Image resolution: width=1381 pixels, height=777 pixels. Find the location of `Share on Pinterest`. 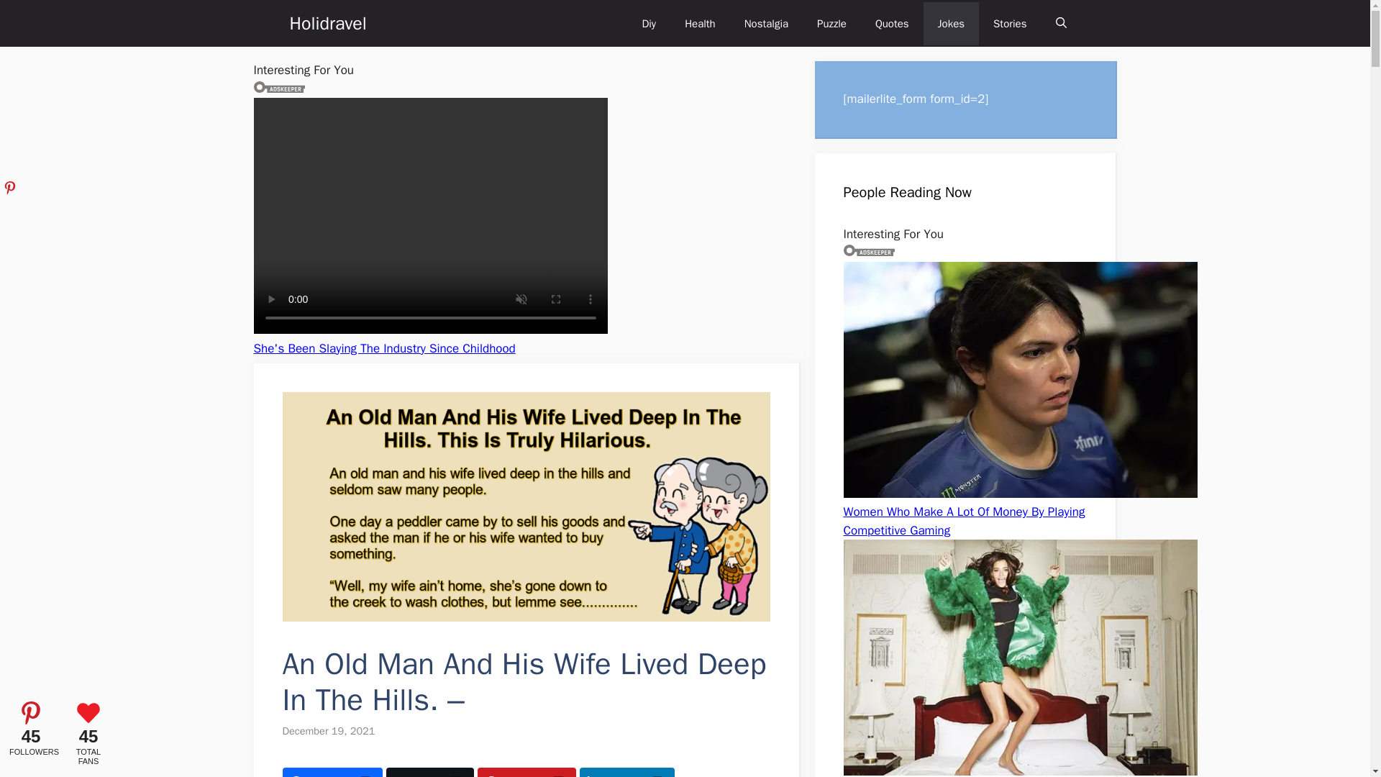

Share on Pinterest is located at coordinates (527, 773).